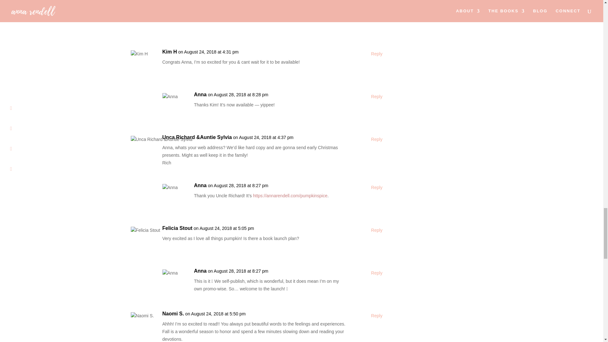  Describe the element at coordinates (377, 11) in the screenshot. I see `Reply` at that location.